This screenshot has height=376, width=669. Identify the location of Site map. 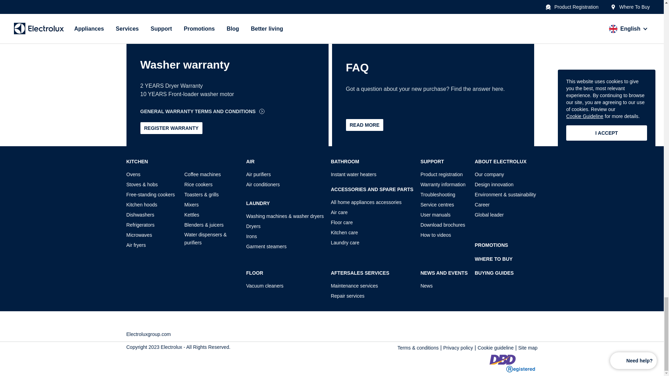
(528, 348).